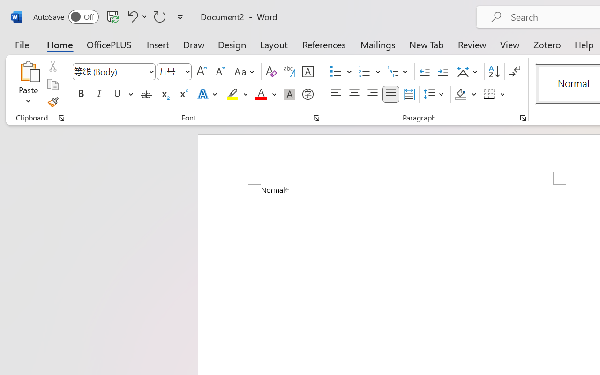  Describe the element at coordinates (378, 44) in the screenshot. I see `Mailings` at that location.